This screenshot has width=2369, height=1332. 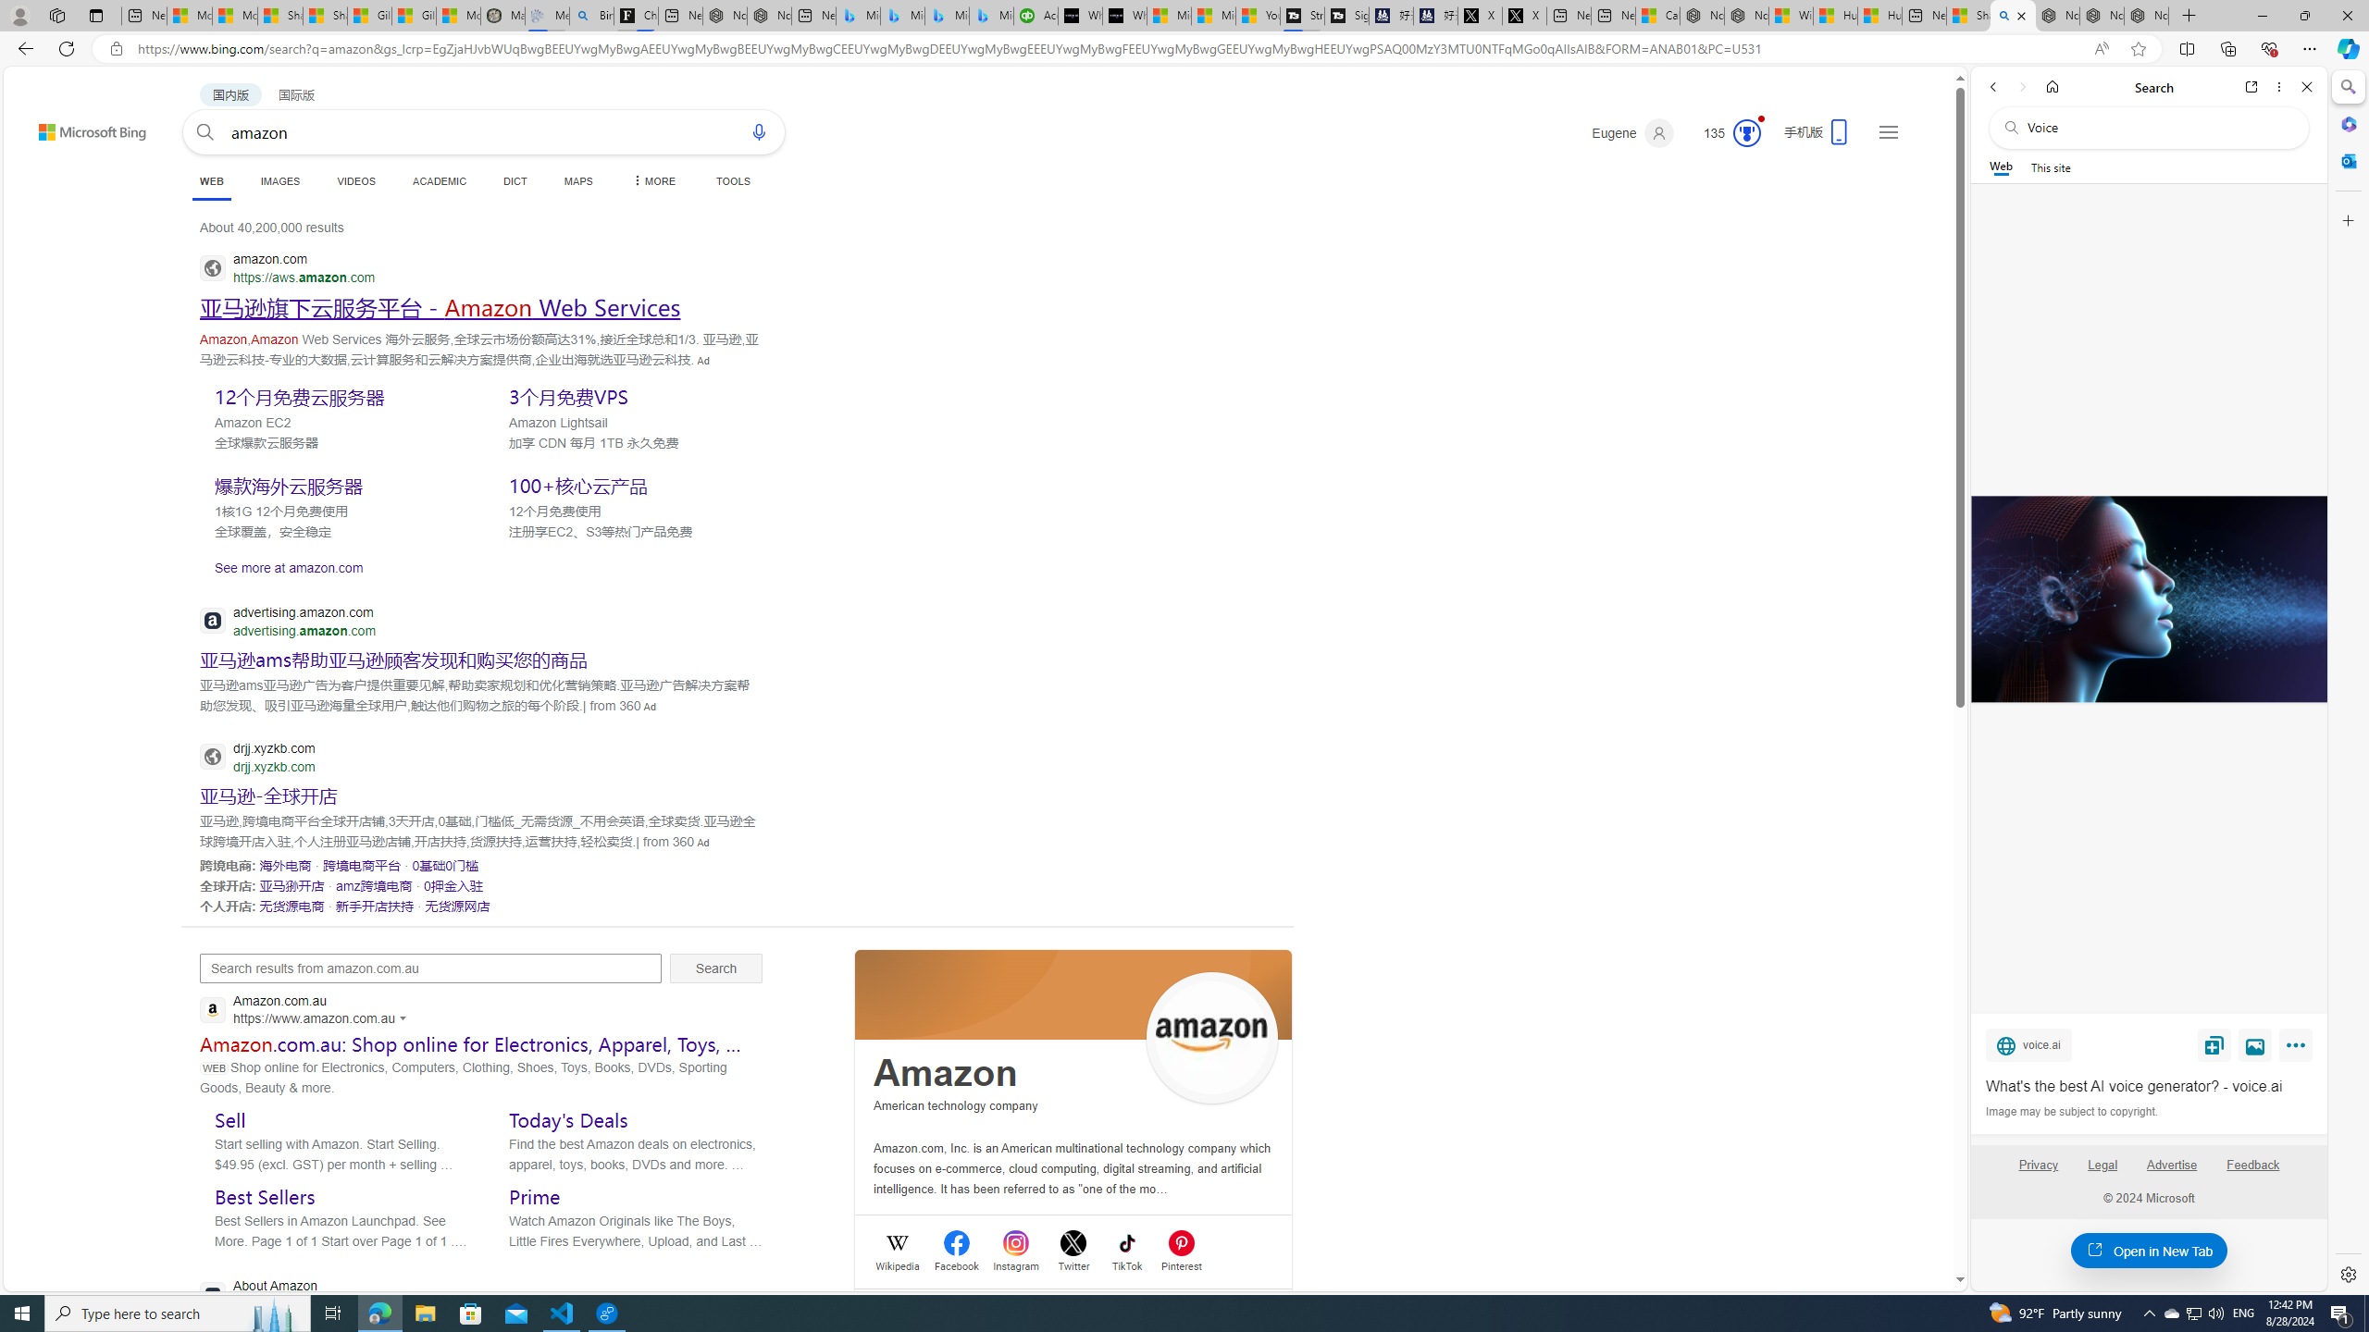 What do you see at coordinates (1925, 16) in the screenshot?
I see `New tab` at bounding box center [1925, 16].